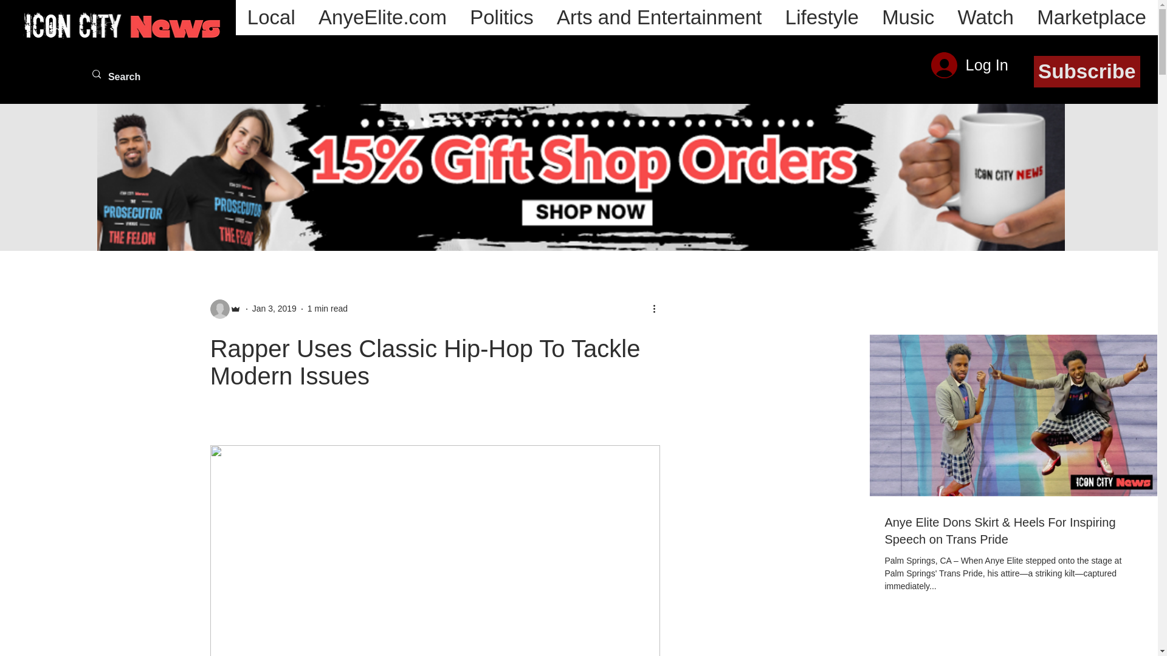  Describe the element at coordinates (969, 65) in the screenshot. I see `Log In` at that location.